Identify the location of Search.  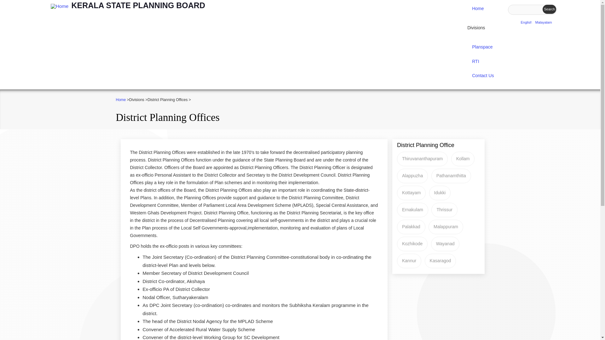
(549, 9).